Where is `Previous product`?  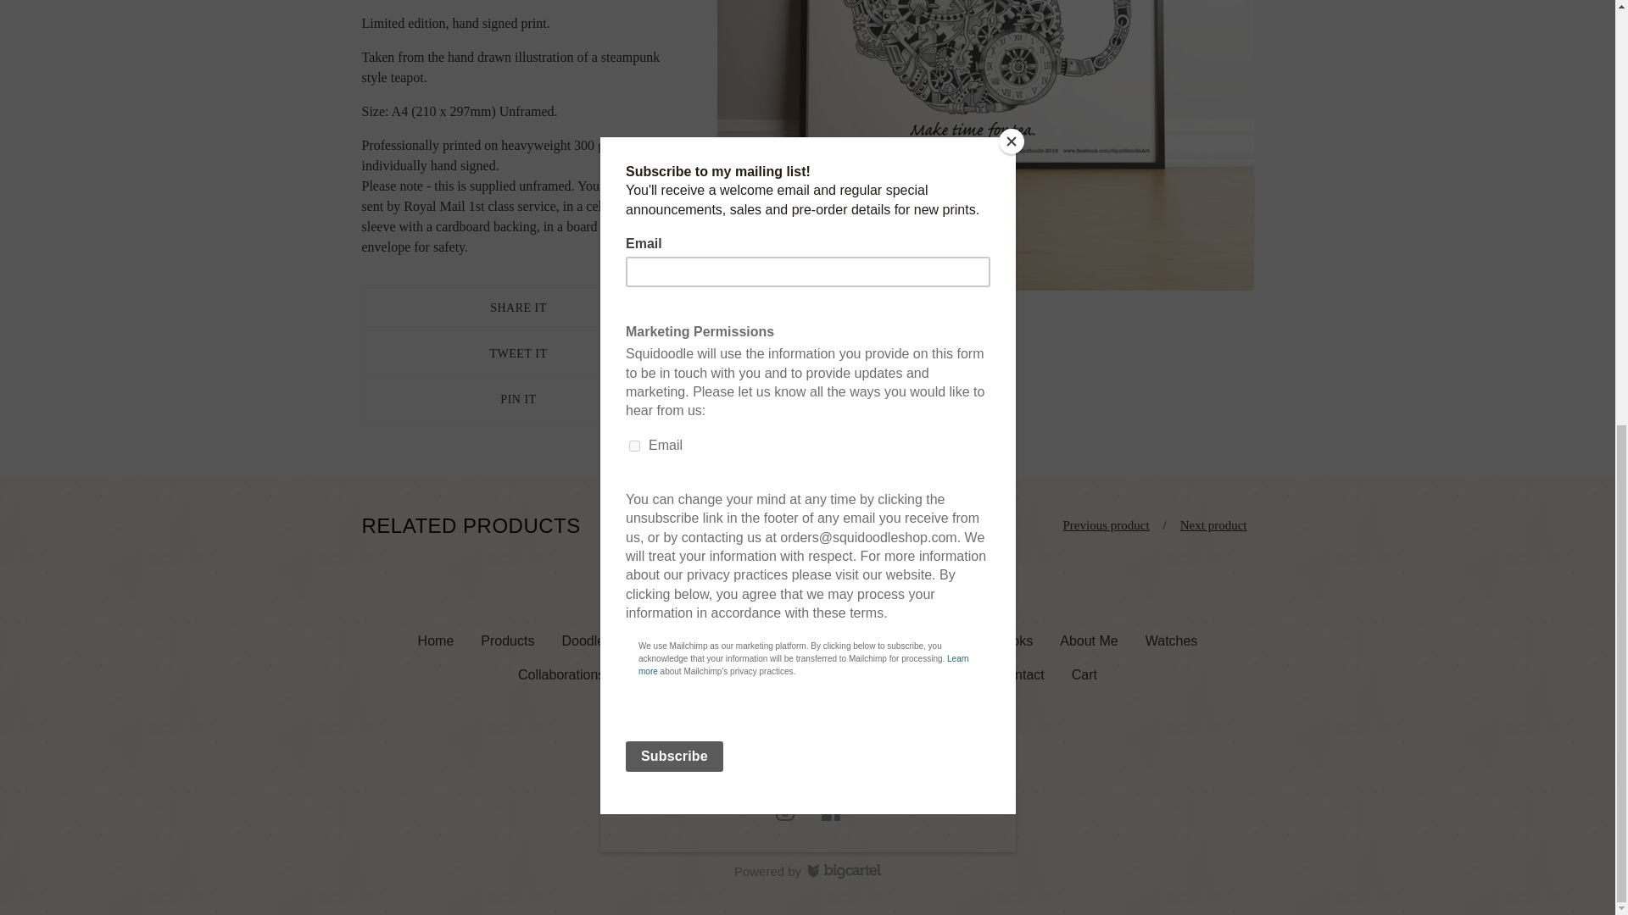
Previous product is located at coordinates (1106, 525).